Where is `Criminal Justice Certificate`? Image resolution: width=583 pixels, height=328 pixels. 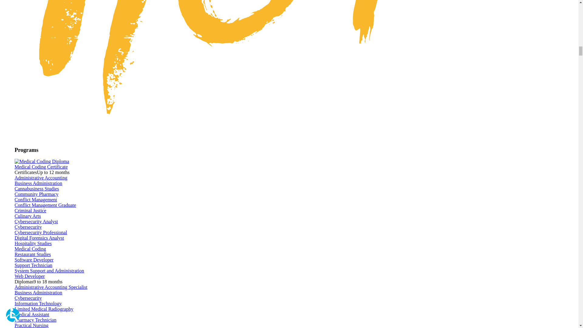 Criminal Justice Certificate is located at coordinates (30, 210).